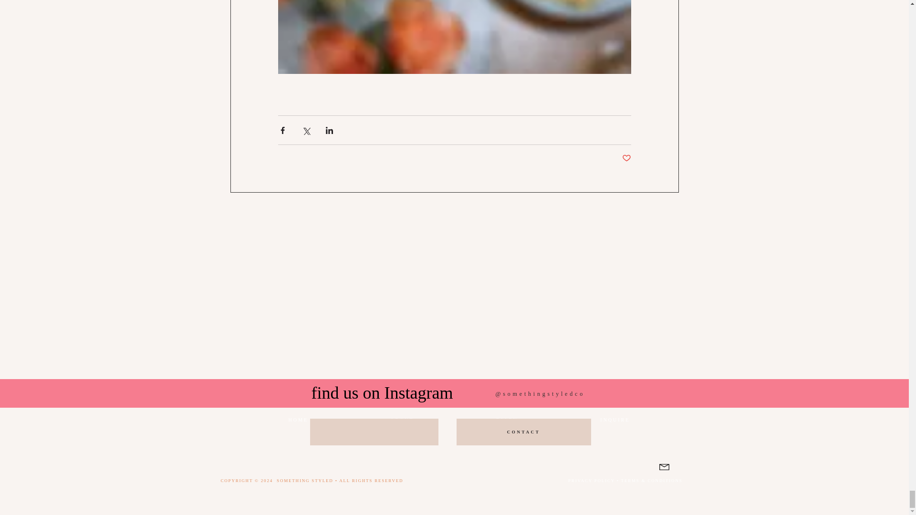 The image size is (916, 515). Describe the element at coordinates (298, 420) in the screenshot. I see `HOME` at that location.